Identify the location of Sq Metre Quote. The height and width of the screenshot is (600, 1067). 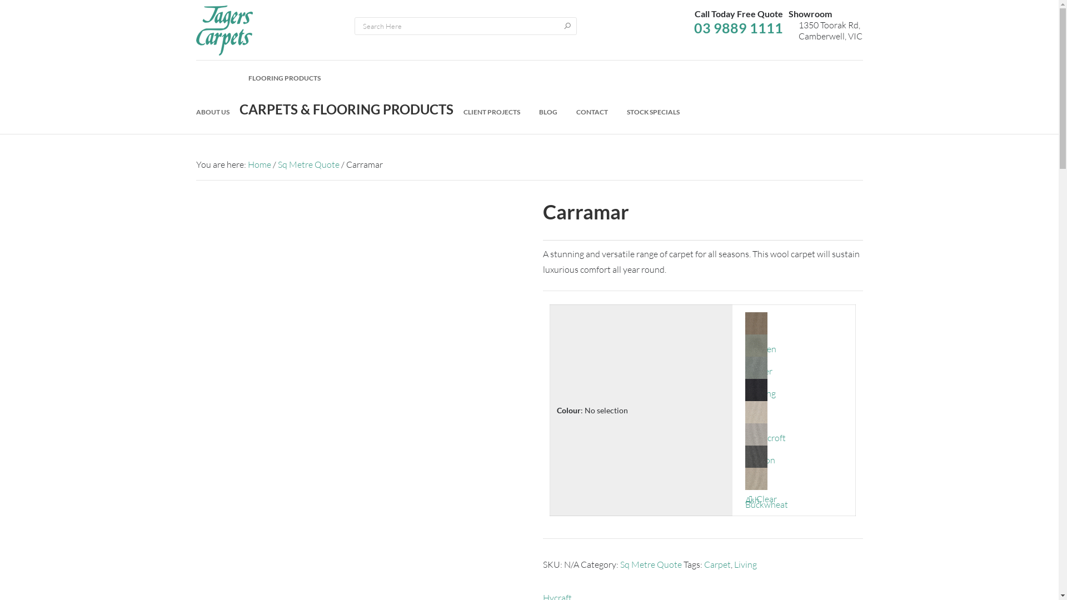
(309, 164).